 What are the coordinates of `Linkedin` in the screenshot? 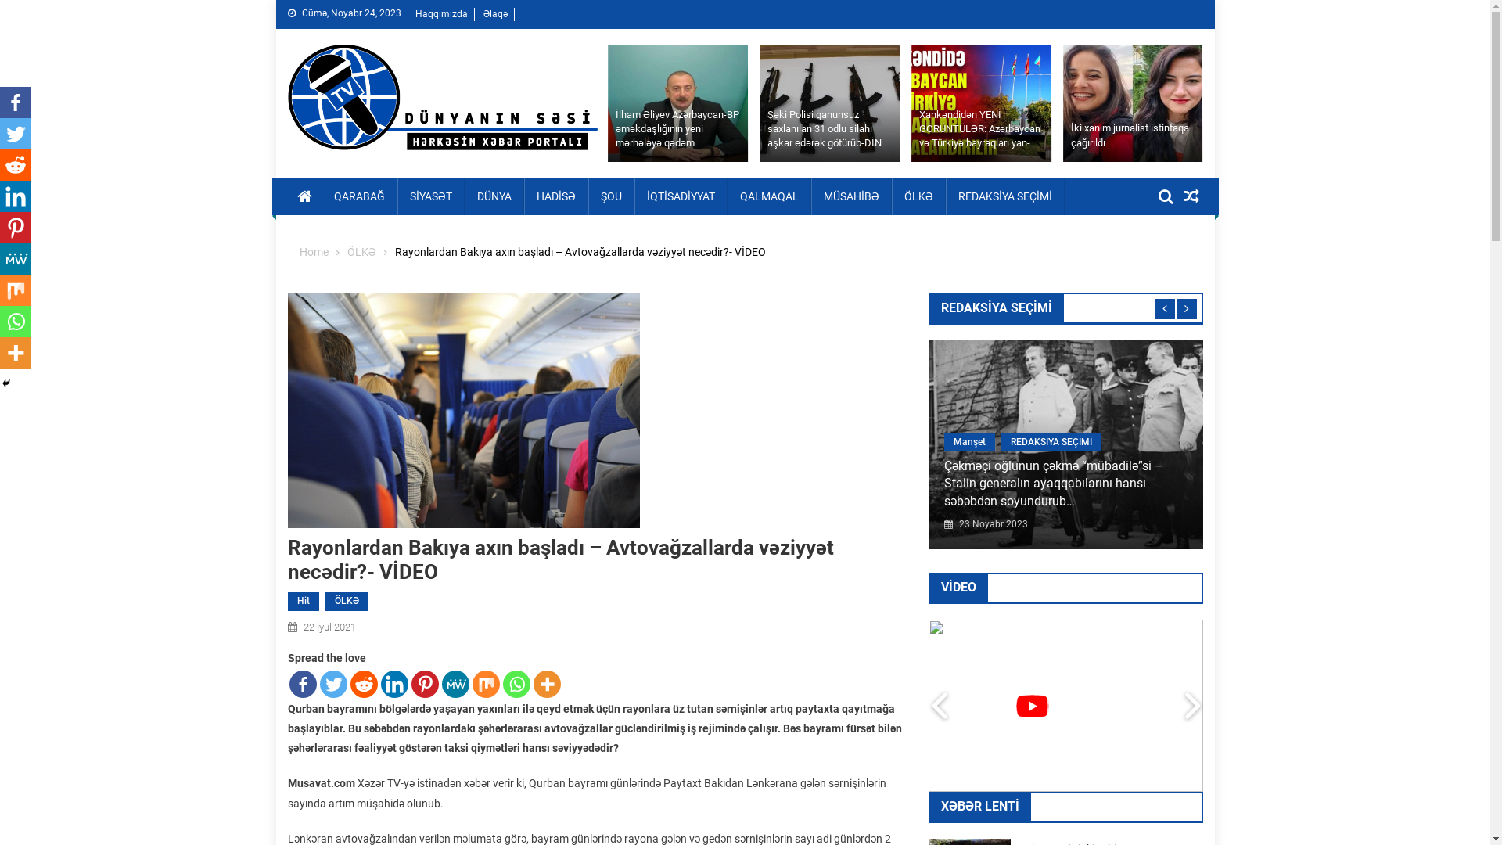 It's located at (394, 684).